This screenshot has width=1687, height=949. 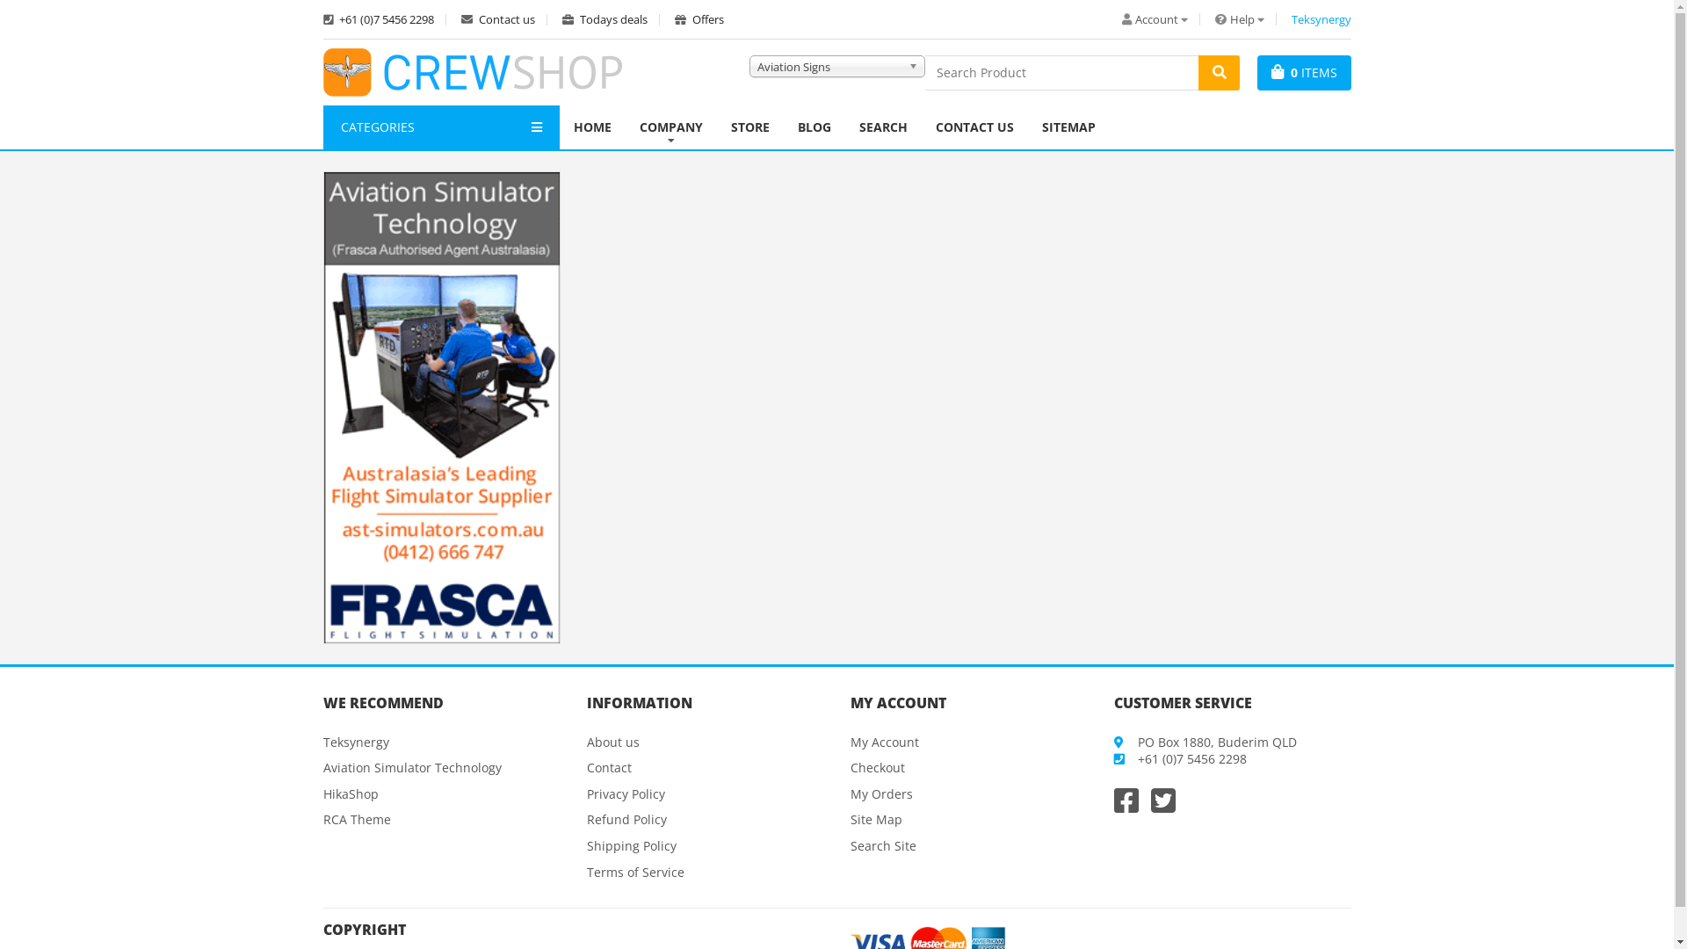 What do you see at coordinates (815, 127) in the screenshot?
I see `BLOG` at bounding box center [815, 127].